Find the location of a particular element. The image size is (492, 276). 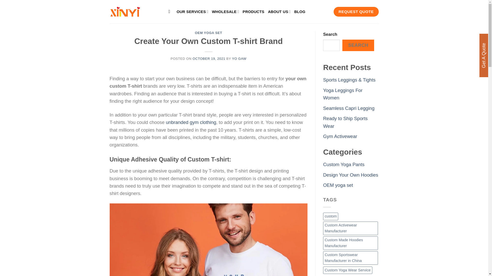

OUR SERVICES is located at coordinates (192, 11).